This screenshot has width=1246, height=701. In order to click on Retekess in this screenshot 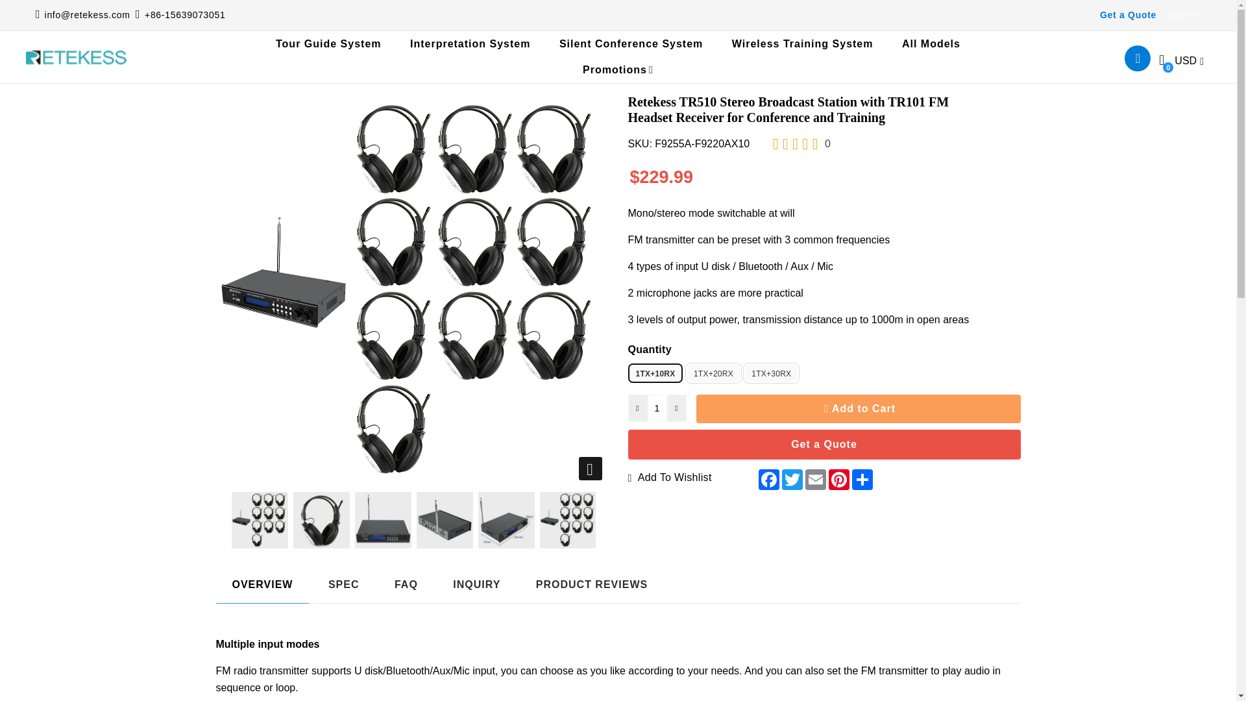, I will do `click(77, 57)`.